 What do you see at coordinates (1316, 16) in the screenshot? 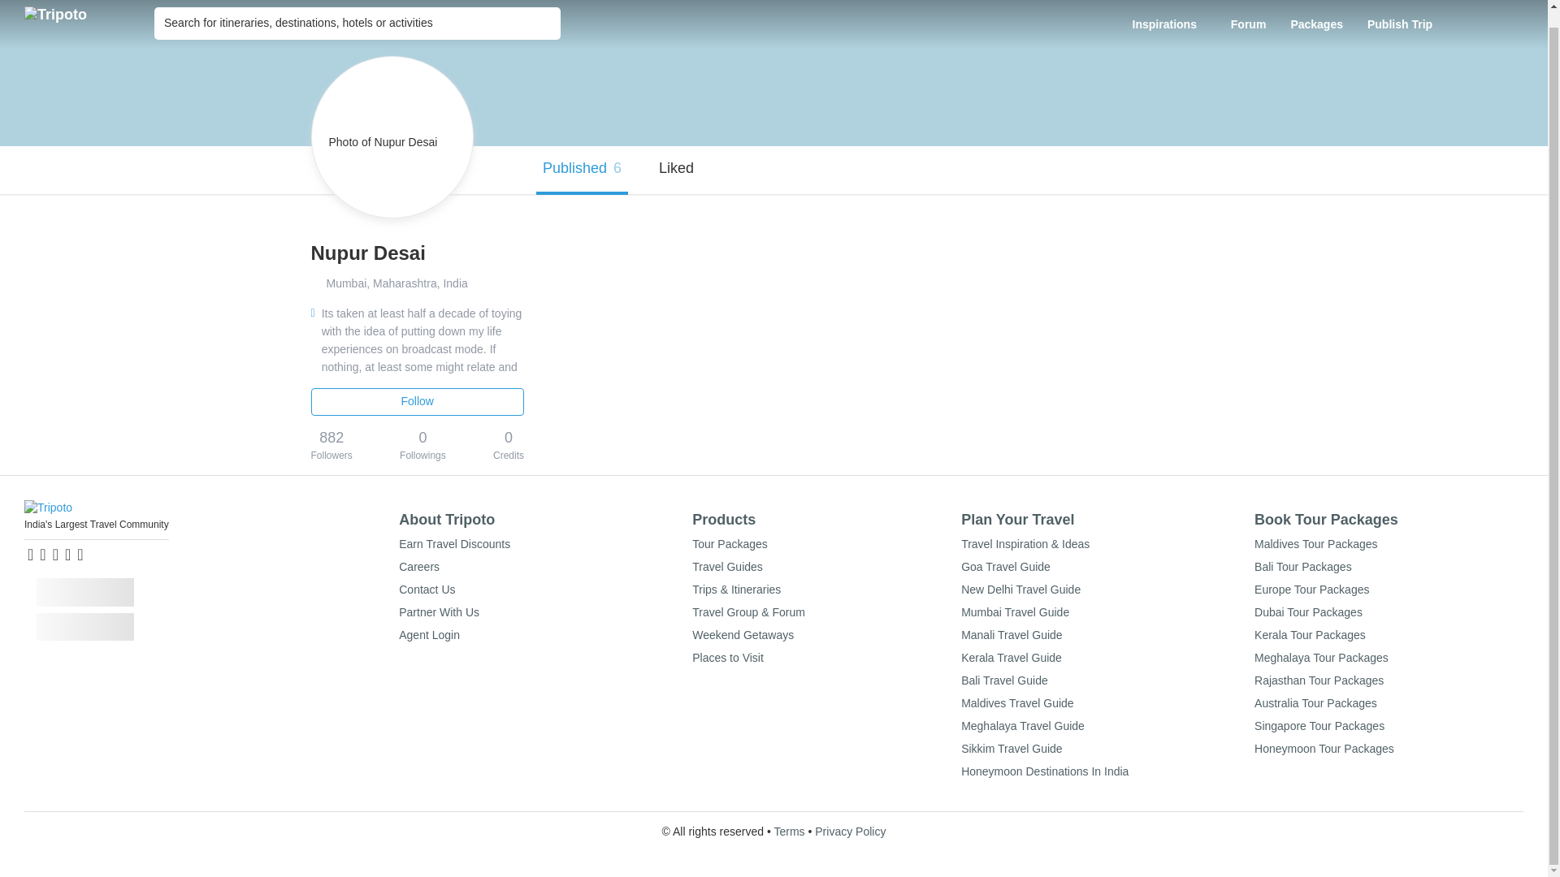
I see `Packages` at bounding box center [1316, 16].